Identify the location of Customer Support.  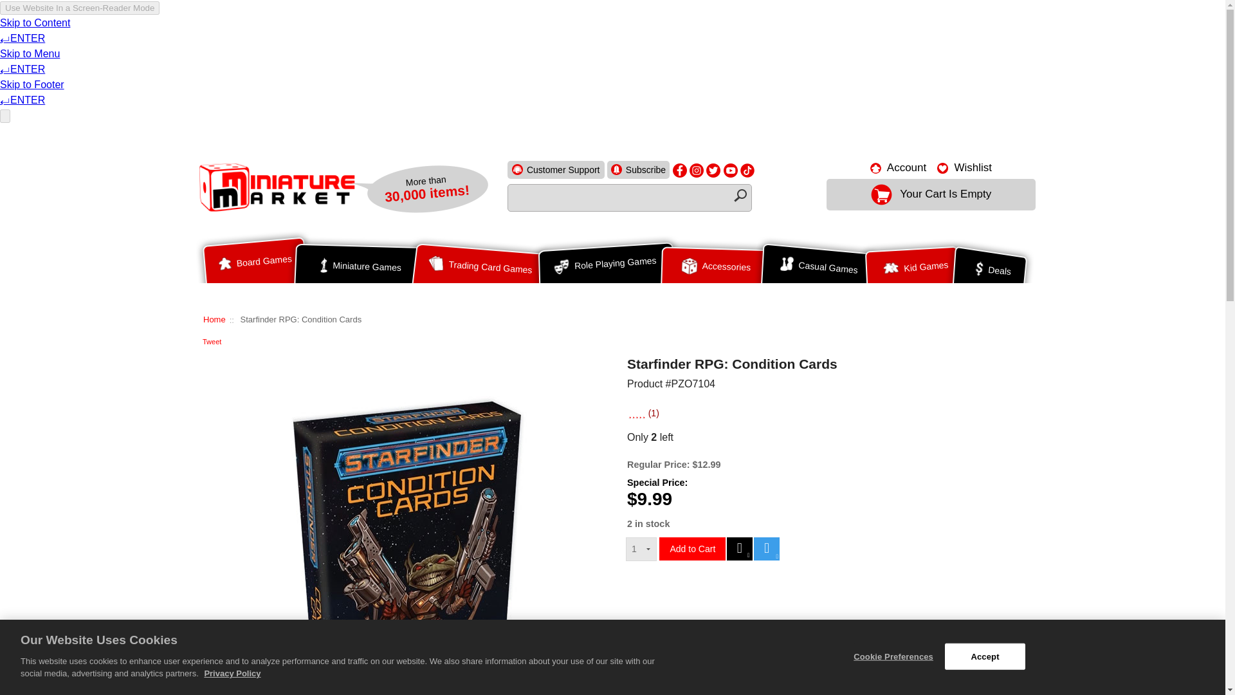
(556, 169).